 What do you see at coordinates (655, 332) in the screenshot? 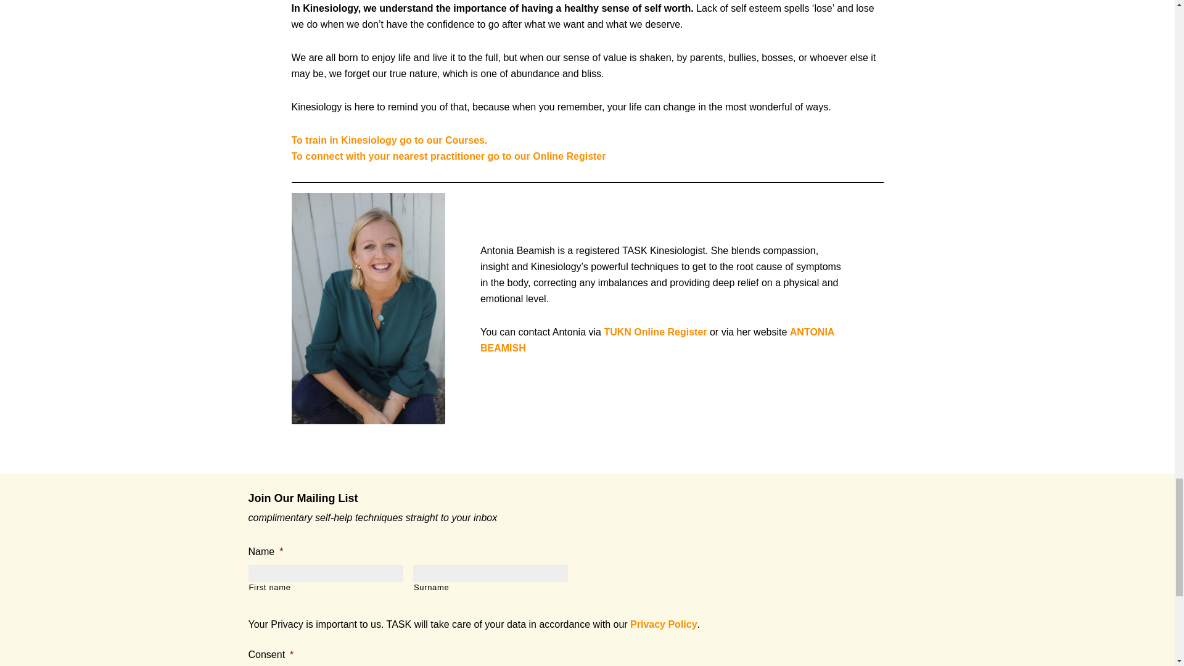
I see `TUKN Online Register` at bounding box center [655, 332].